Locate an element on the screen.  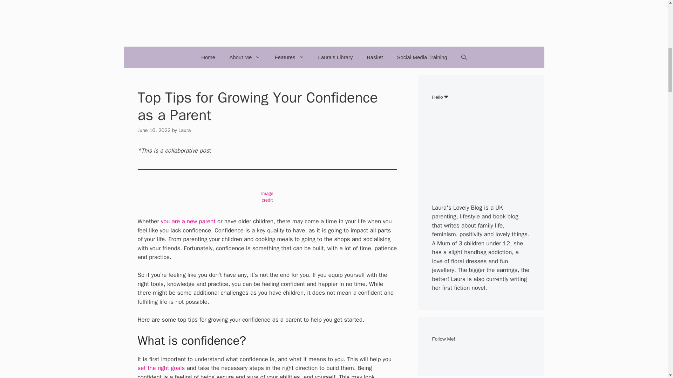
View all posts by Laura is located at coordinates (184, 130).